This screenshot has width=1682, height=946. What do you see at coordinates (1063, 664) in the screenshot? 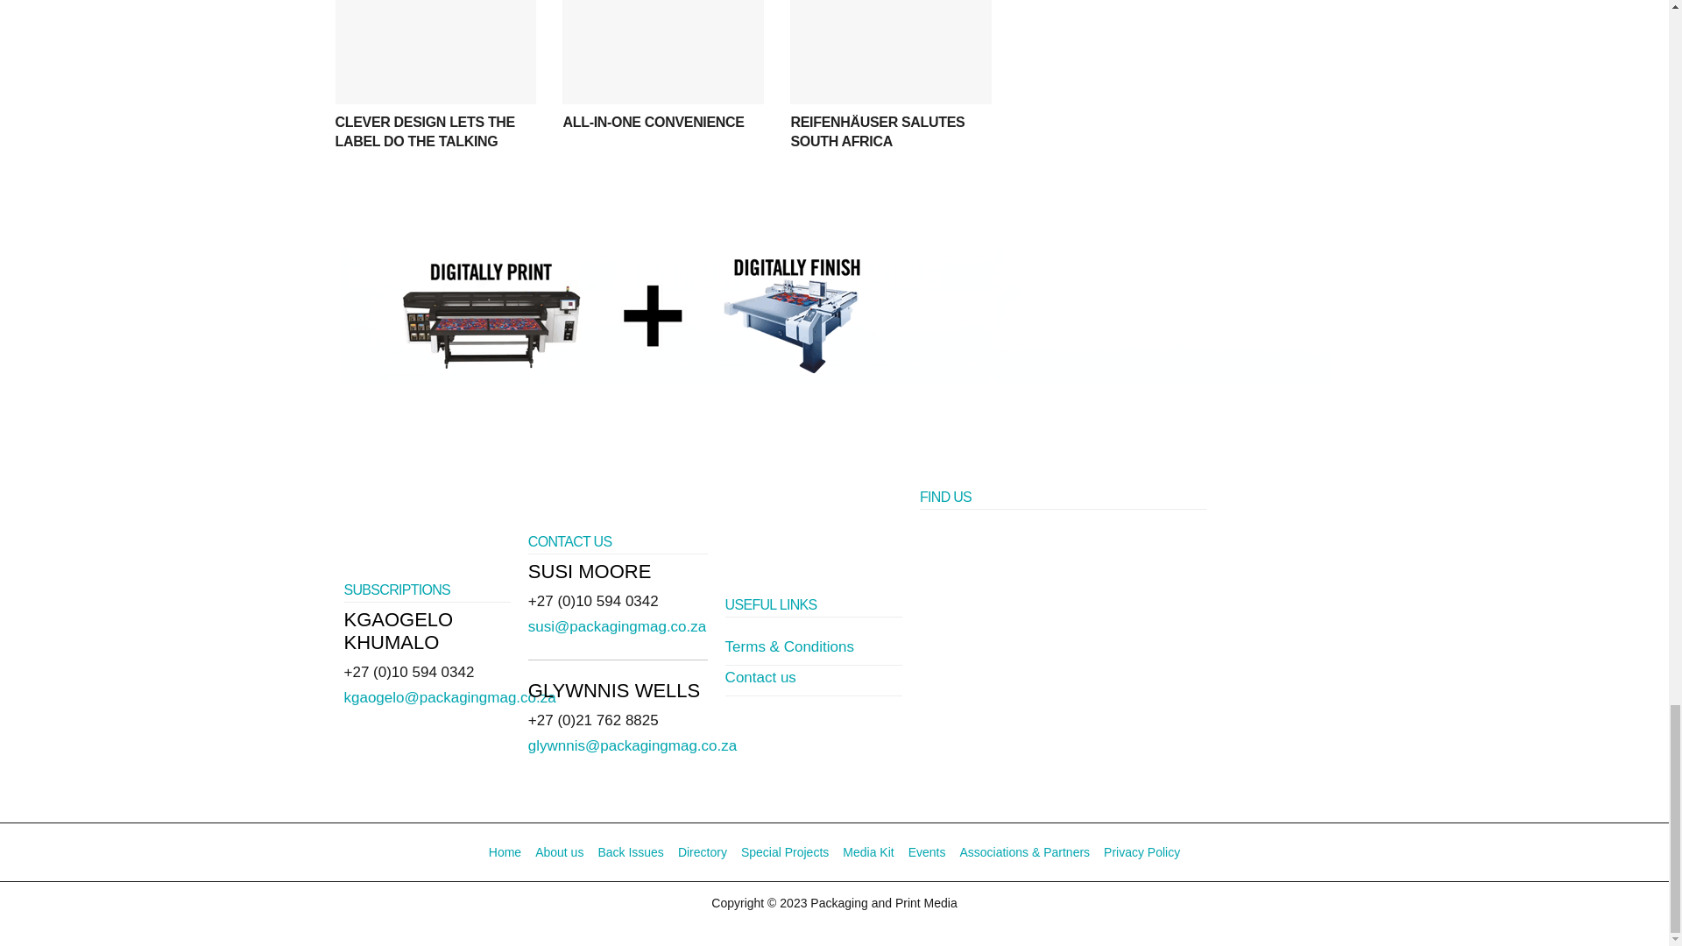
I see `Fountain Grove 5 2nd Rd, Hyde Park, Johannesburg, 2194` at bounding box center [1063, 664].